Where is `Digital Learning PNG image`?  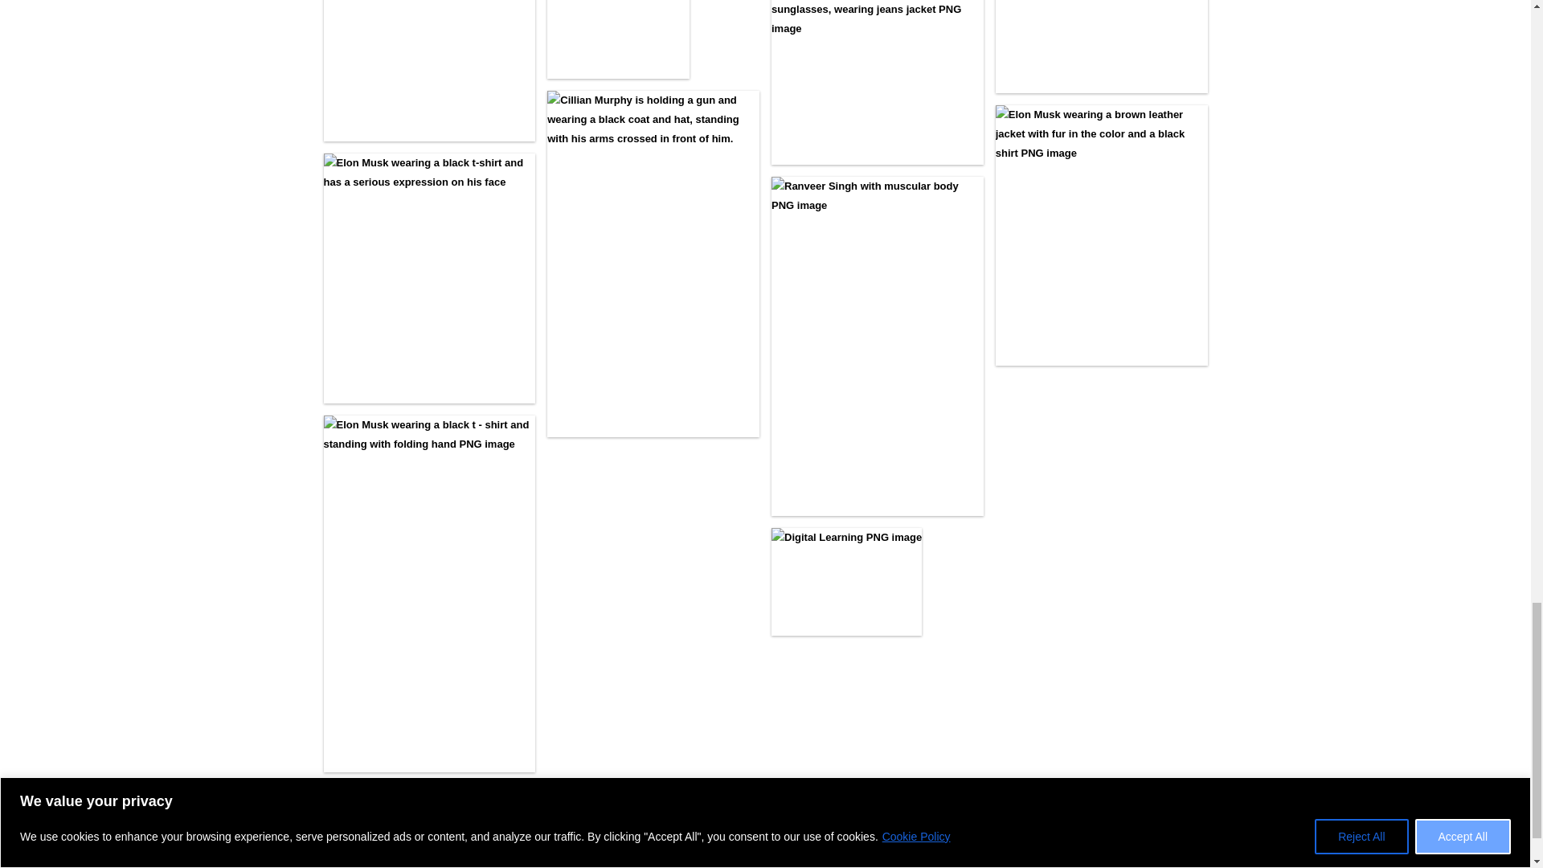
Digital Learning PNG image is located at coordinates (846, 580).